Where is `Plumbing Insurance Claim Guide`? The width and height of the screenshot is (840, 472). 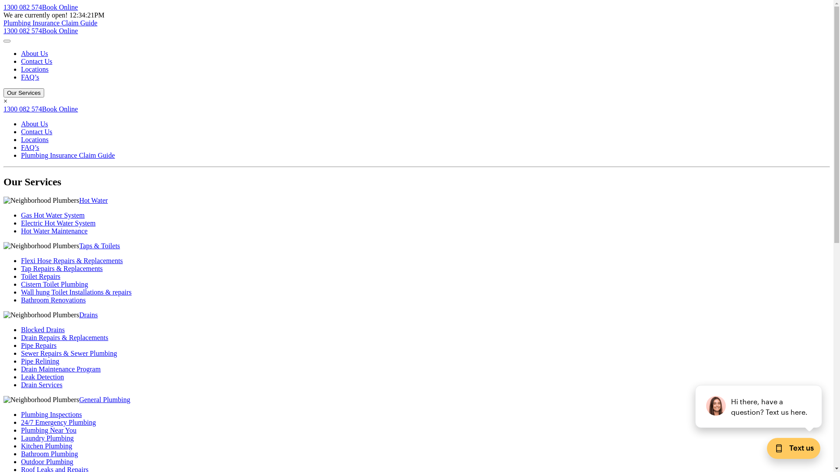 Plumbing Insurance Claim Guide is located at coordinates (68, 156).